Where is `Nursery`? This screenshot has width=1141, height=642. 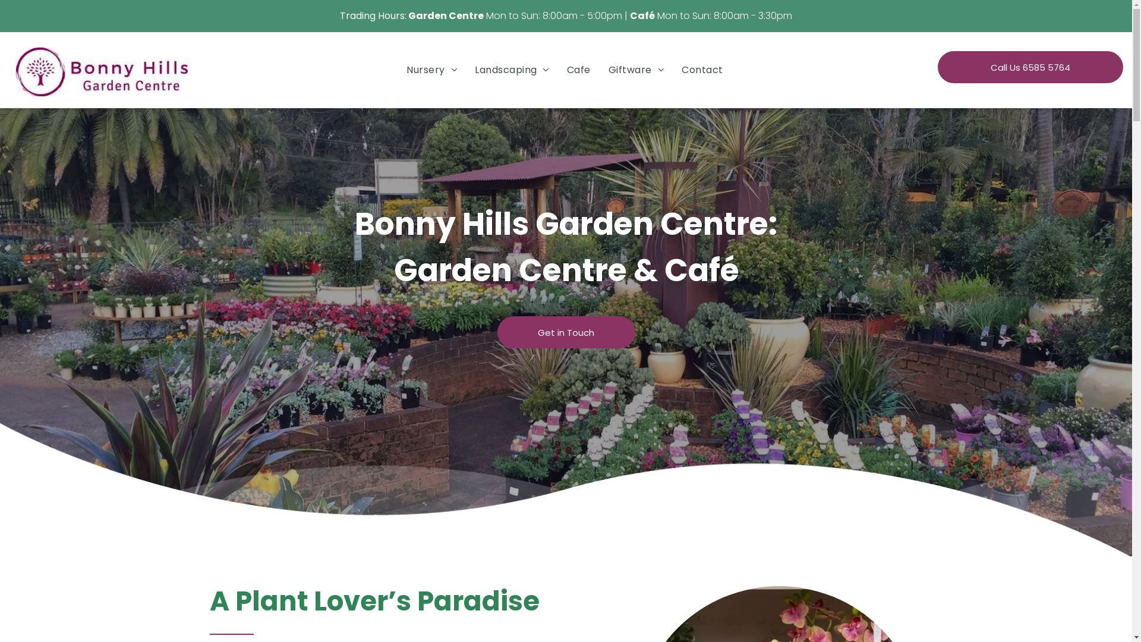 Nursery is located at coordinates (431, 70).